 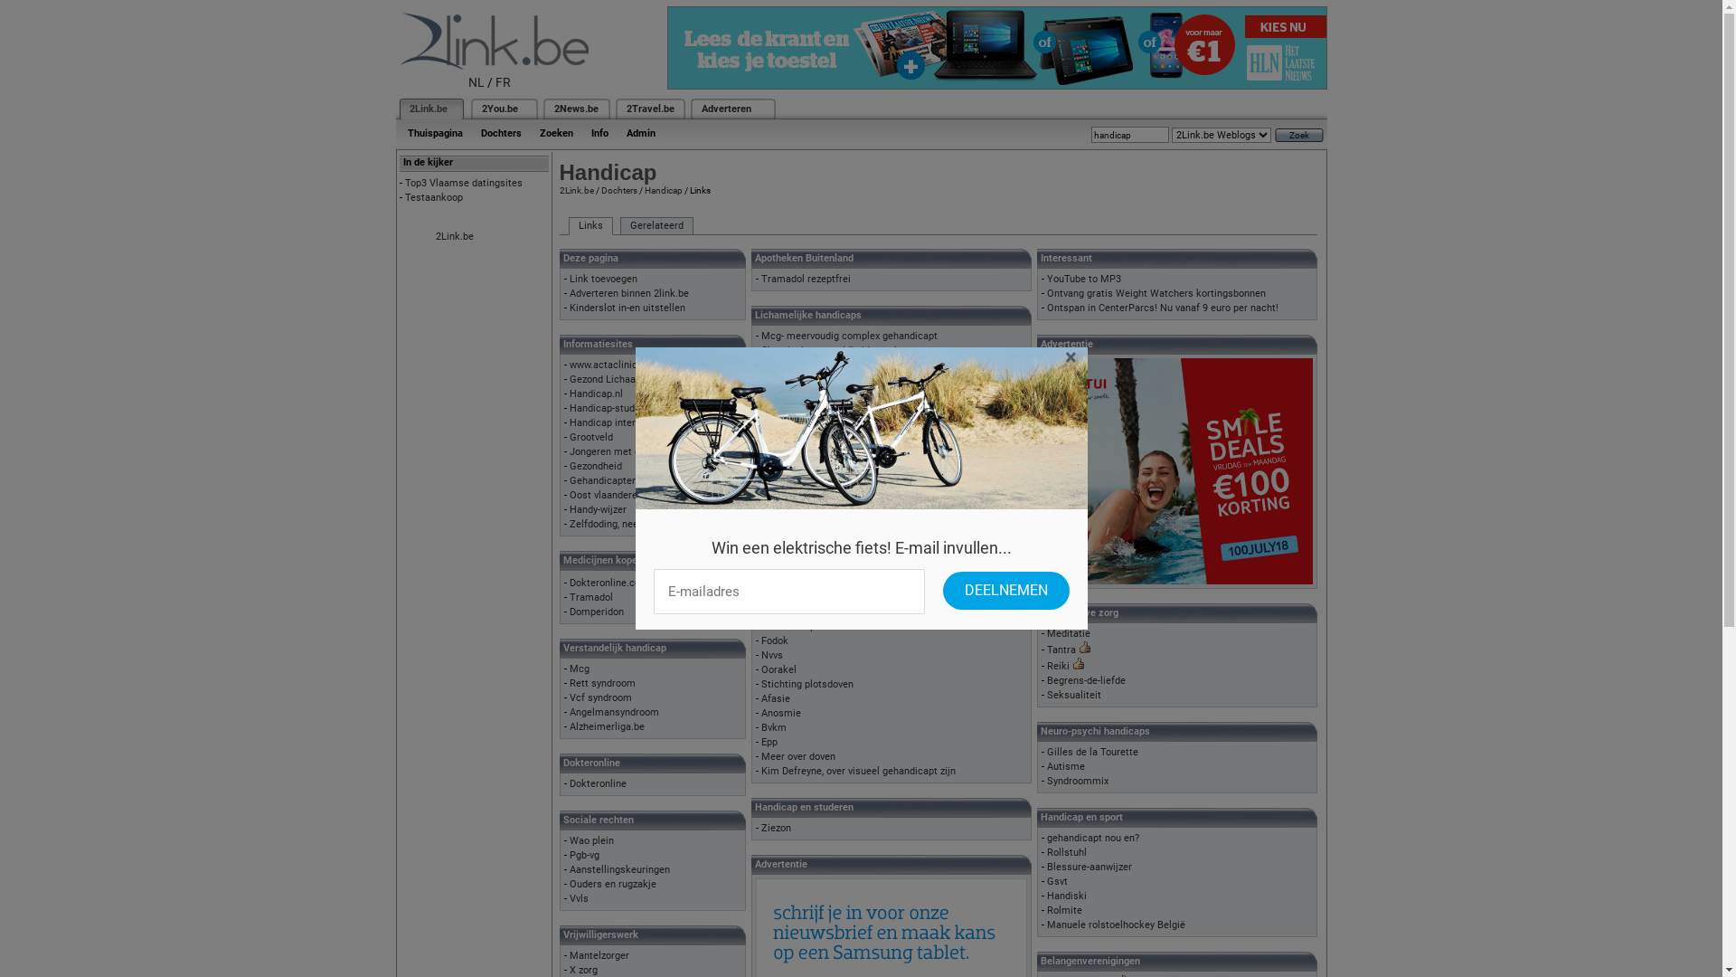 What do you see at coordinates (627, 308) in the screenshot?
I see `Kinderslot in-en uitstellen` at bounding box center [627, 308].